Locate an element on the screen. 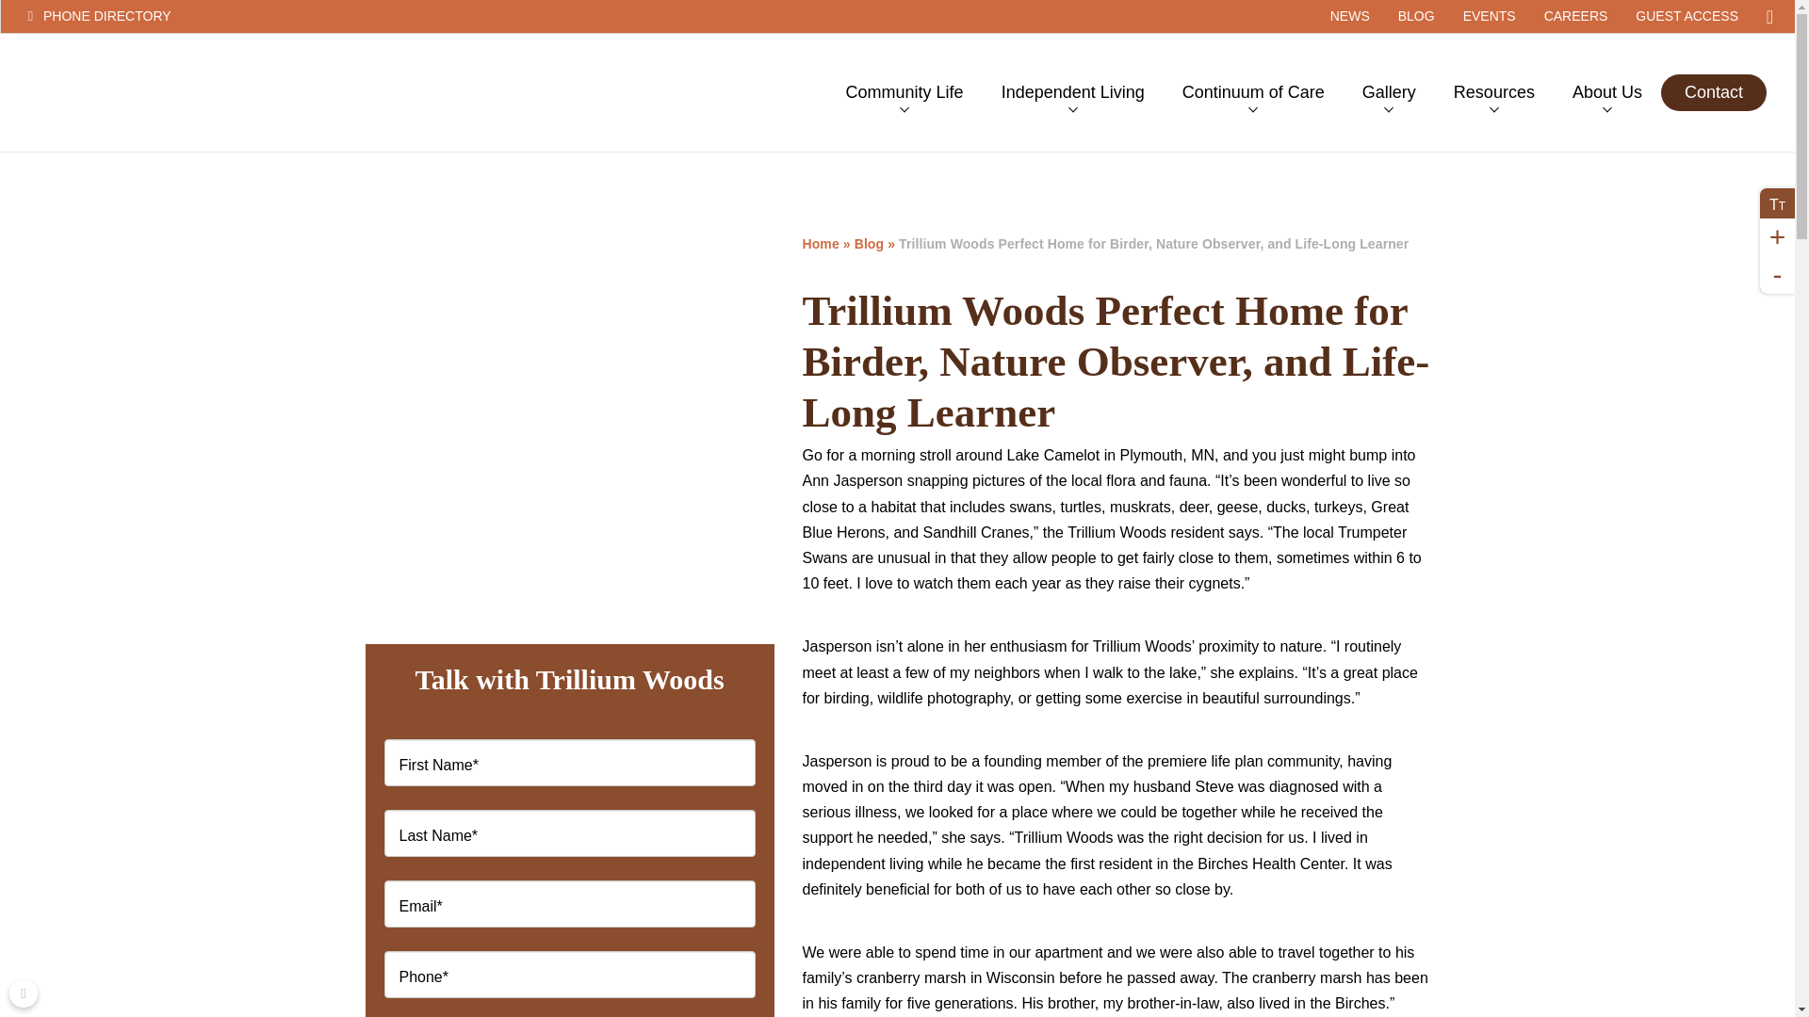  PHONE DIRECTORY is located at coordinates (165, 16).